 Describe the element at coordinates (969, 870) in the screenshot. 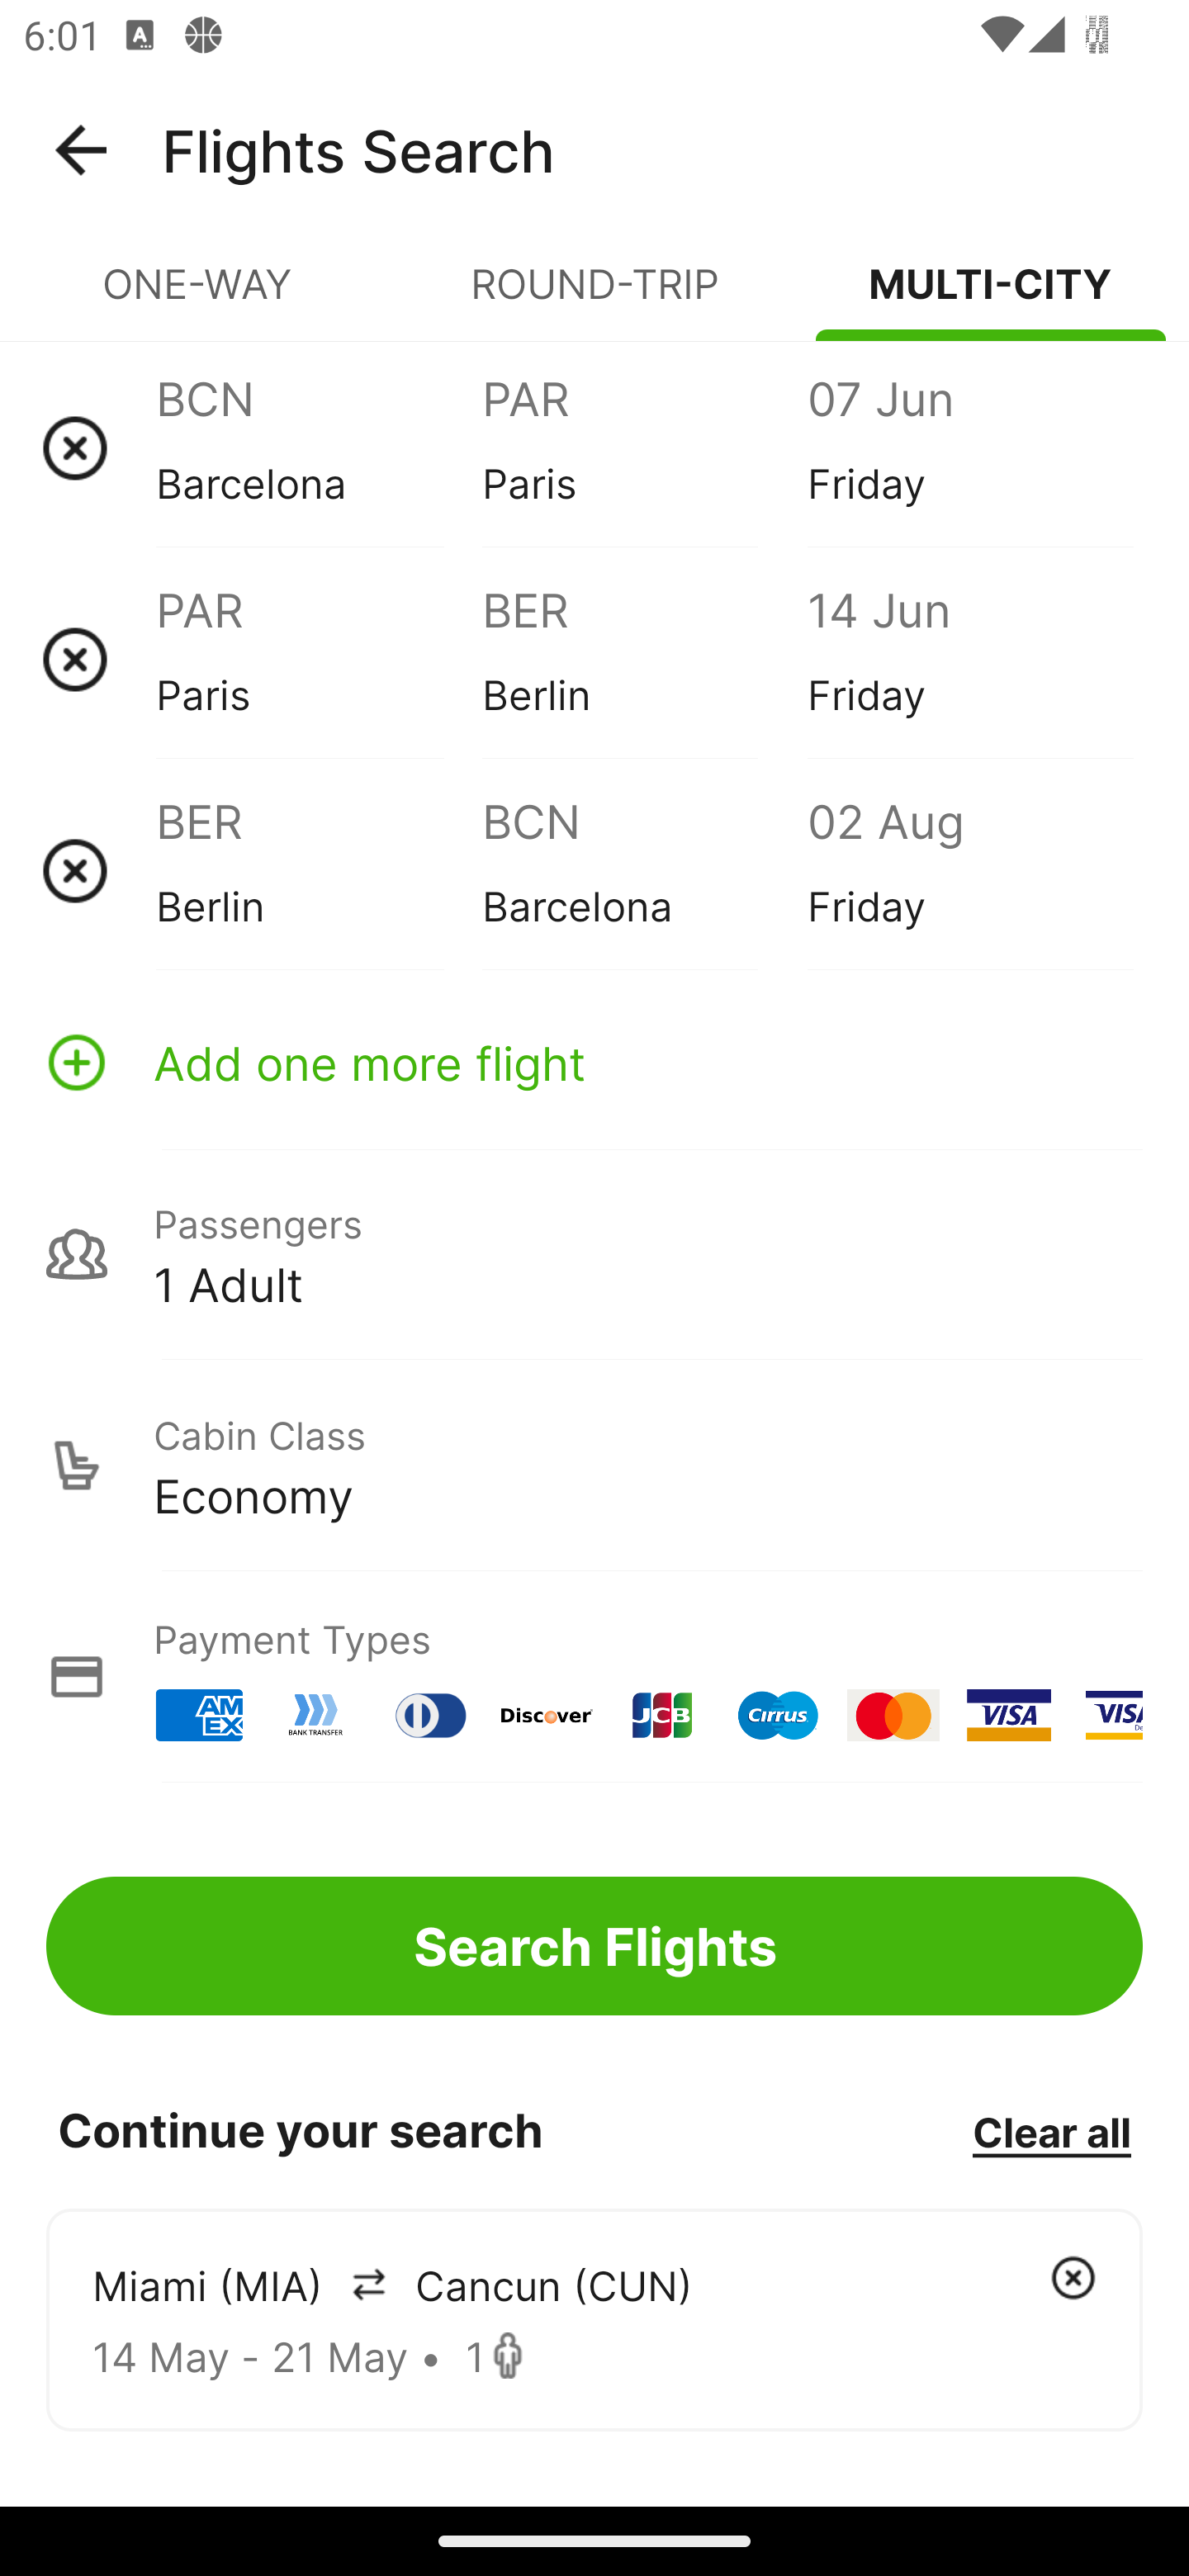

I see `02 Aug Friday` at that location.